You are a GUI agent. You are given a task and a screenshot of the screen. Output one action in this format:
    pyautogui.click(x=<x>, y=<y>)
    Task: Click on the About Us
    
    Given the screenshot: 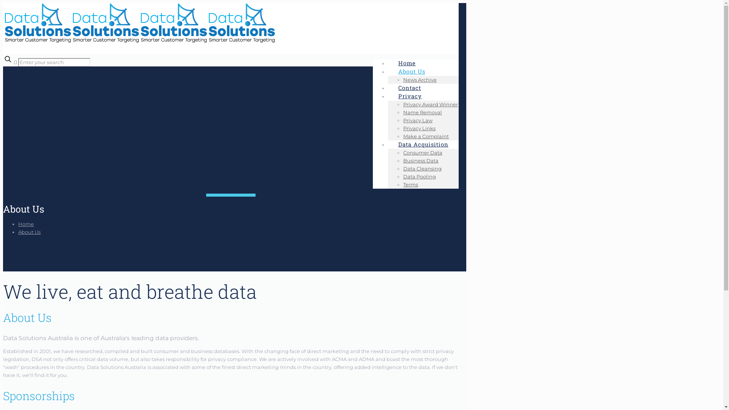 What is the action you would take?
    pyautogui.click(x=30, y=232)
    